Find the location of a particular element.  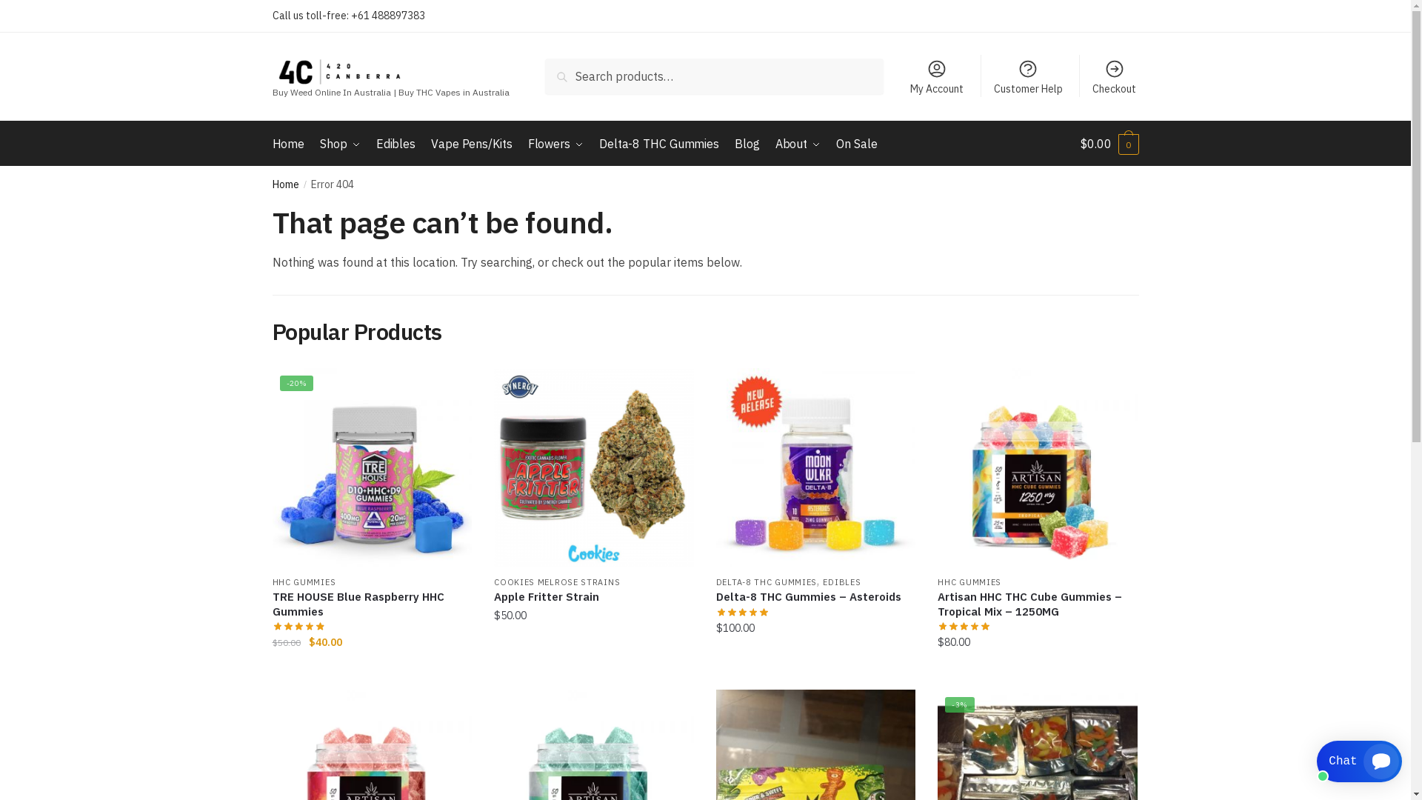

Apple Fritter Strain is located at coordinates (594, 597).